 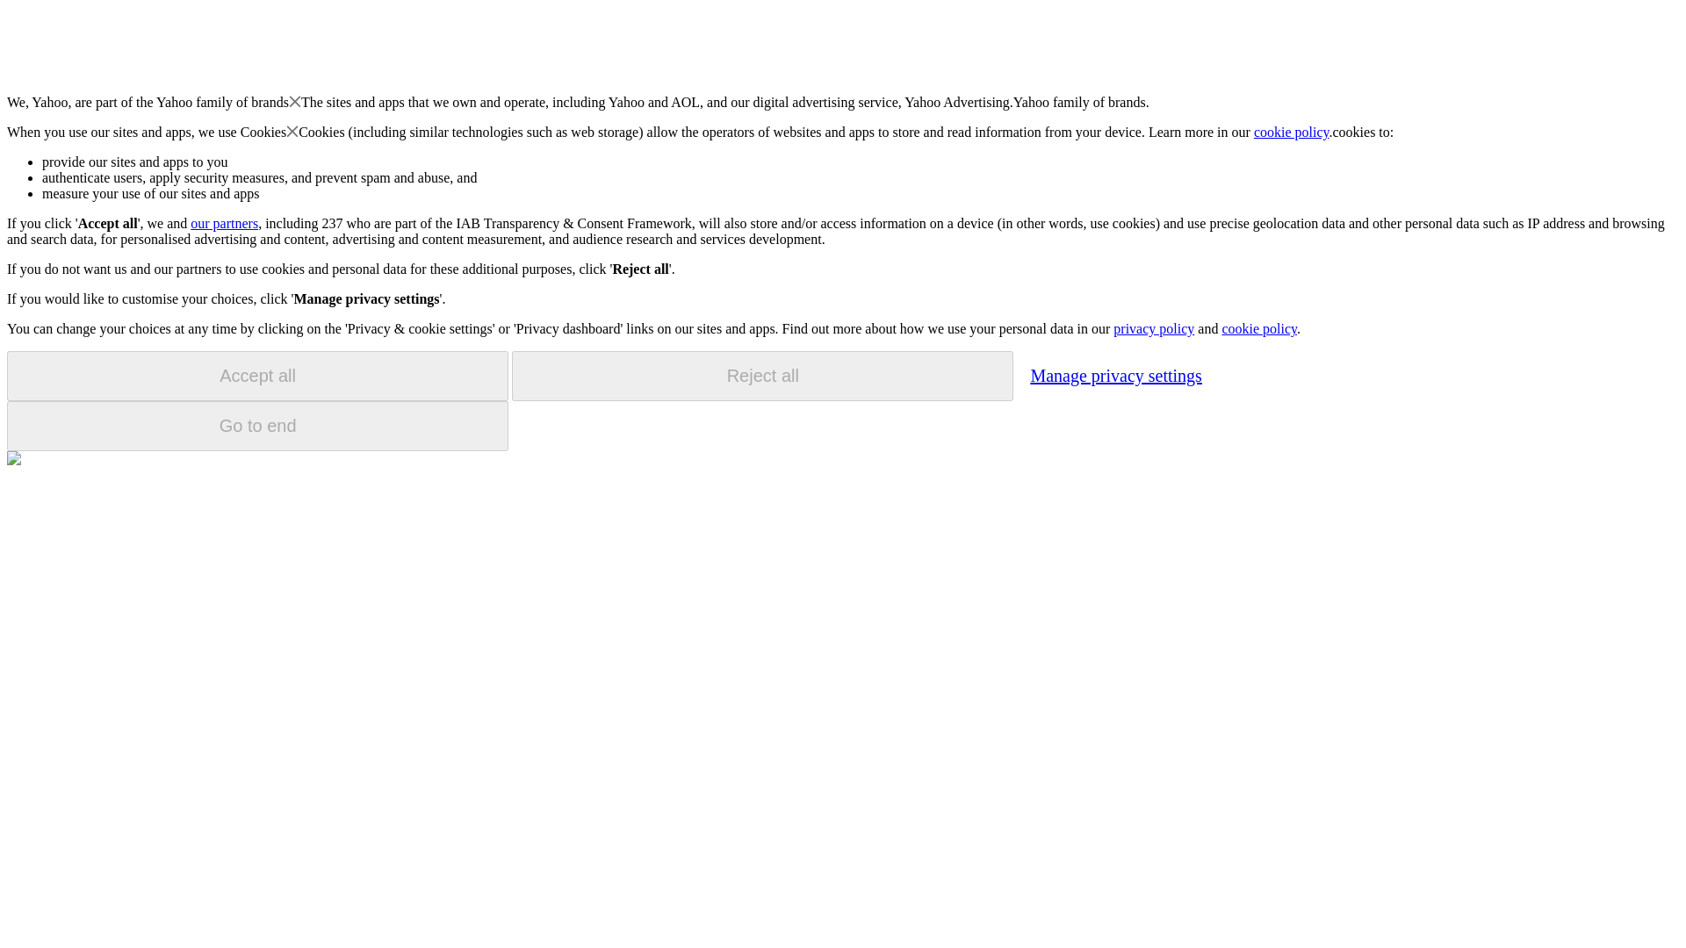 What do you see at coordinates (762, 376) in the screenshot?
I see `Reject all` at bounding box center [762, 376].